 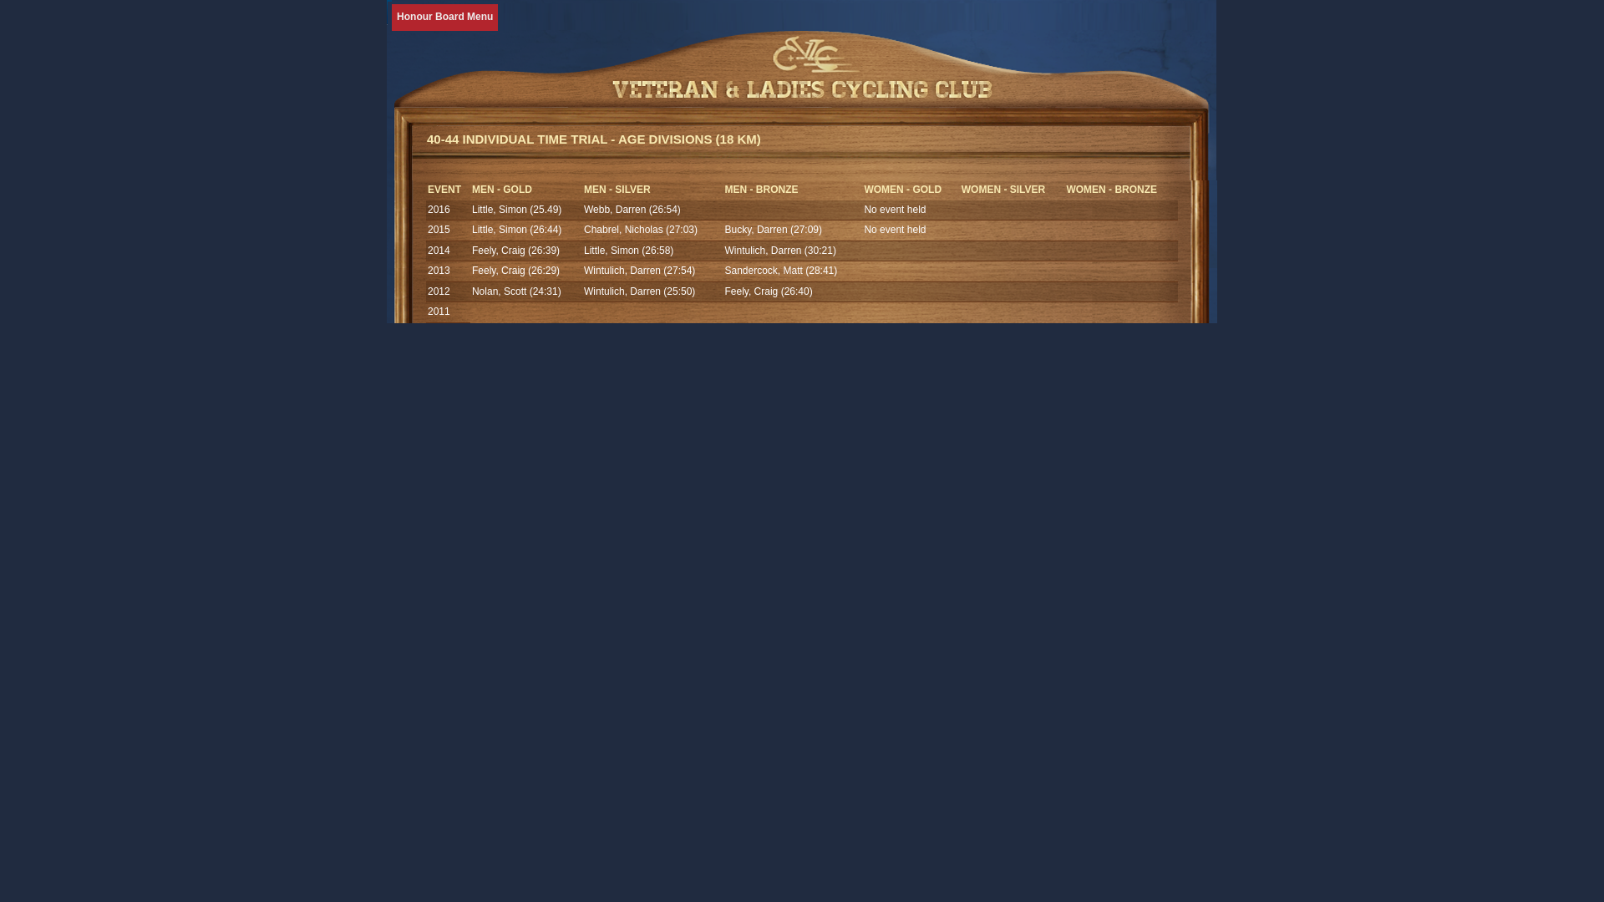 What do you see at coordinates (439, 271) in the screenshot?
I see `2013` at bounding box center [439, 271].